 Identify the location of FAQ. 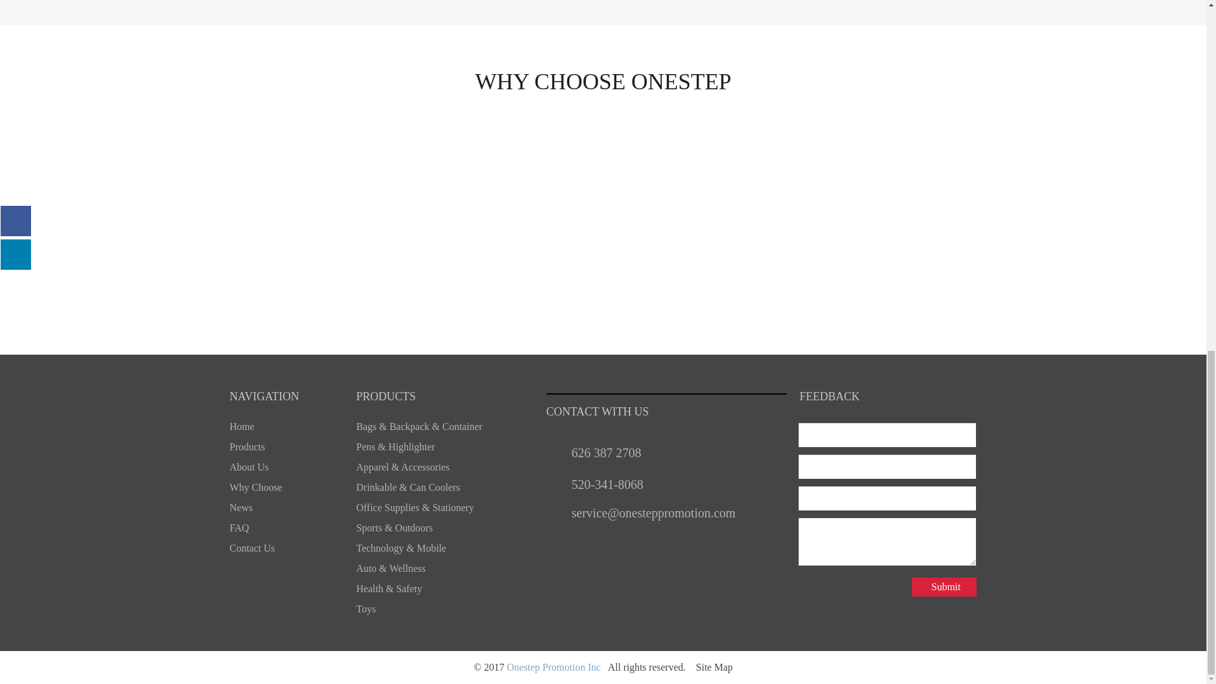
(239, 528).